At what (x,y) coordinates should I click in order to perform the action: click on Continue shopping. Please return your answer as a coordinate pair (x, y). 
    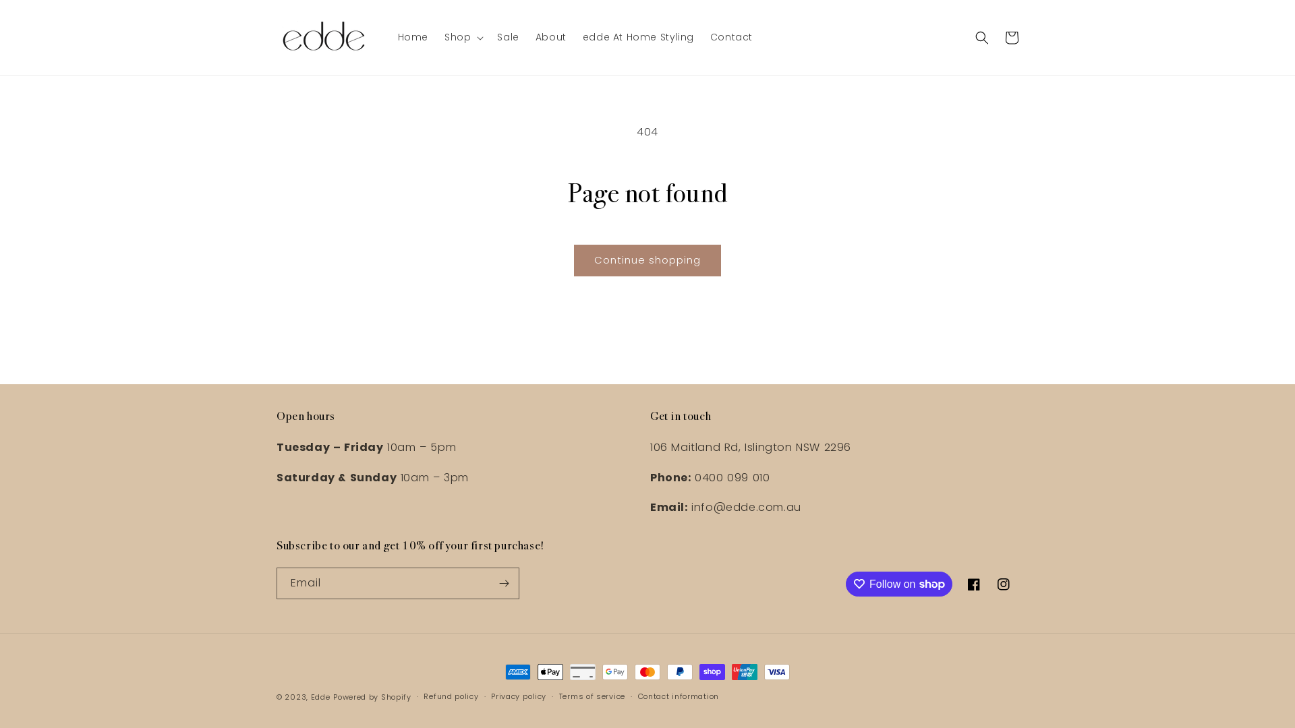
    Looking at the image, I should click on (647, 260).